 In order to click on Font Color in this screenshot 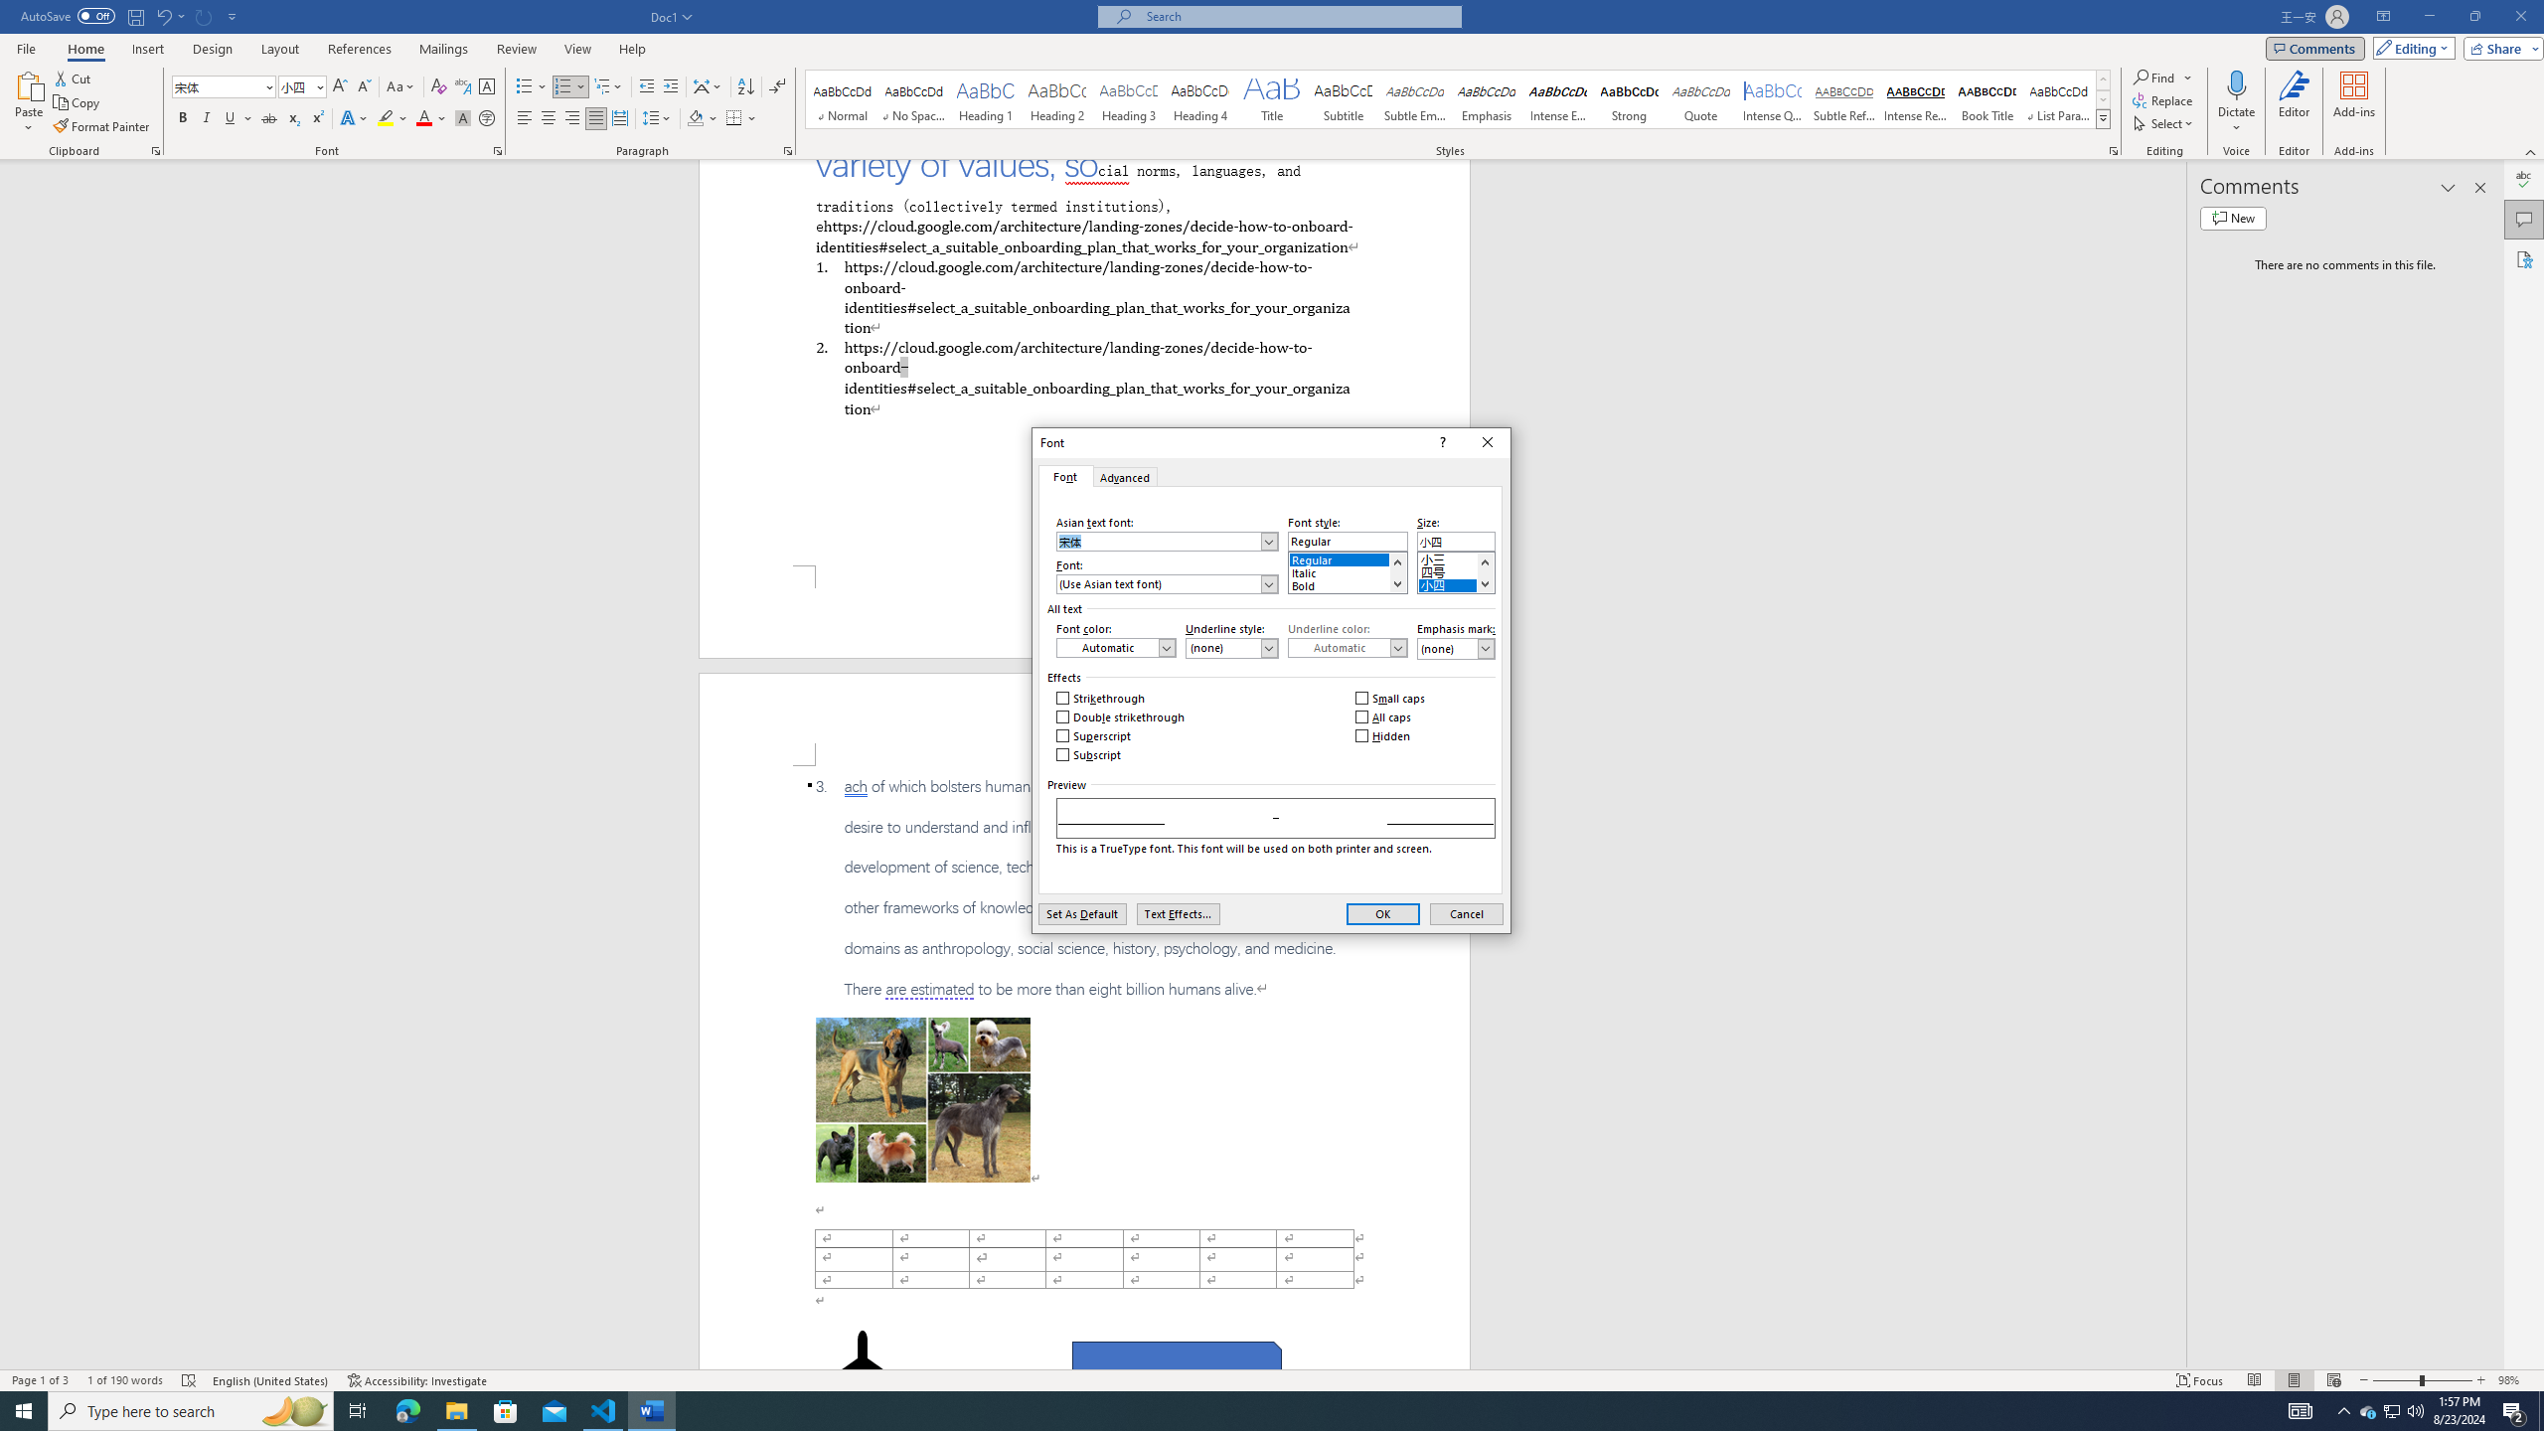, I will do `click(431, 119)`.